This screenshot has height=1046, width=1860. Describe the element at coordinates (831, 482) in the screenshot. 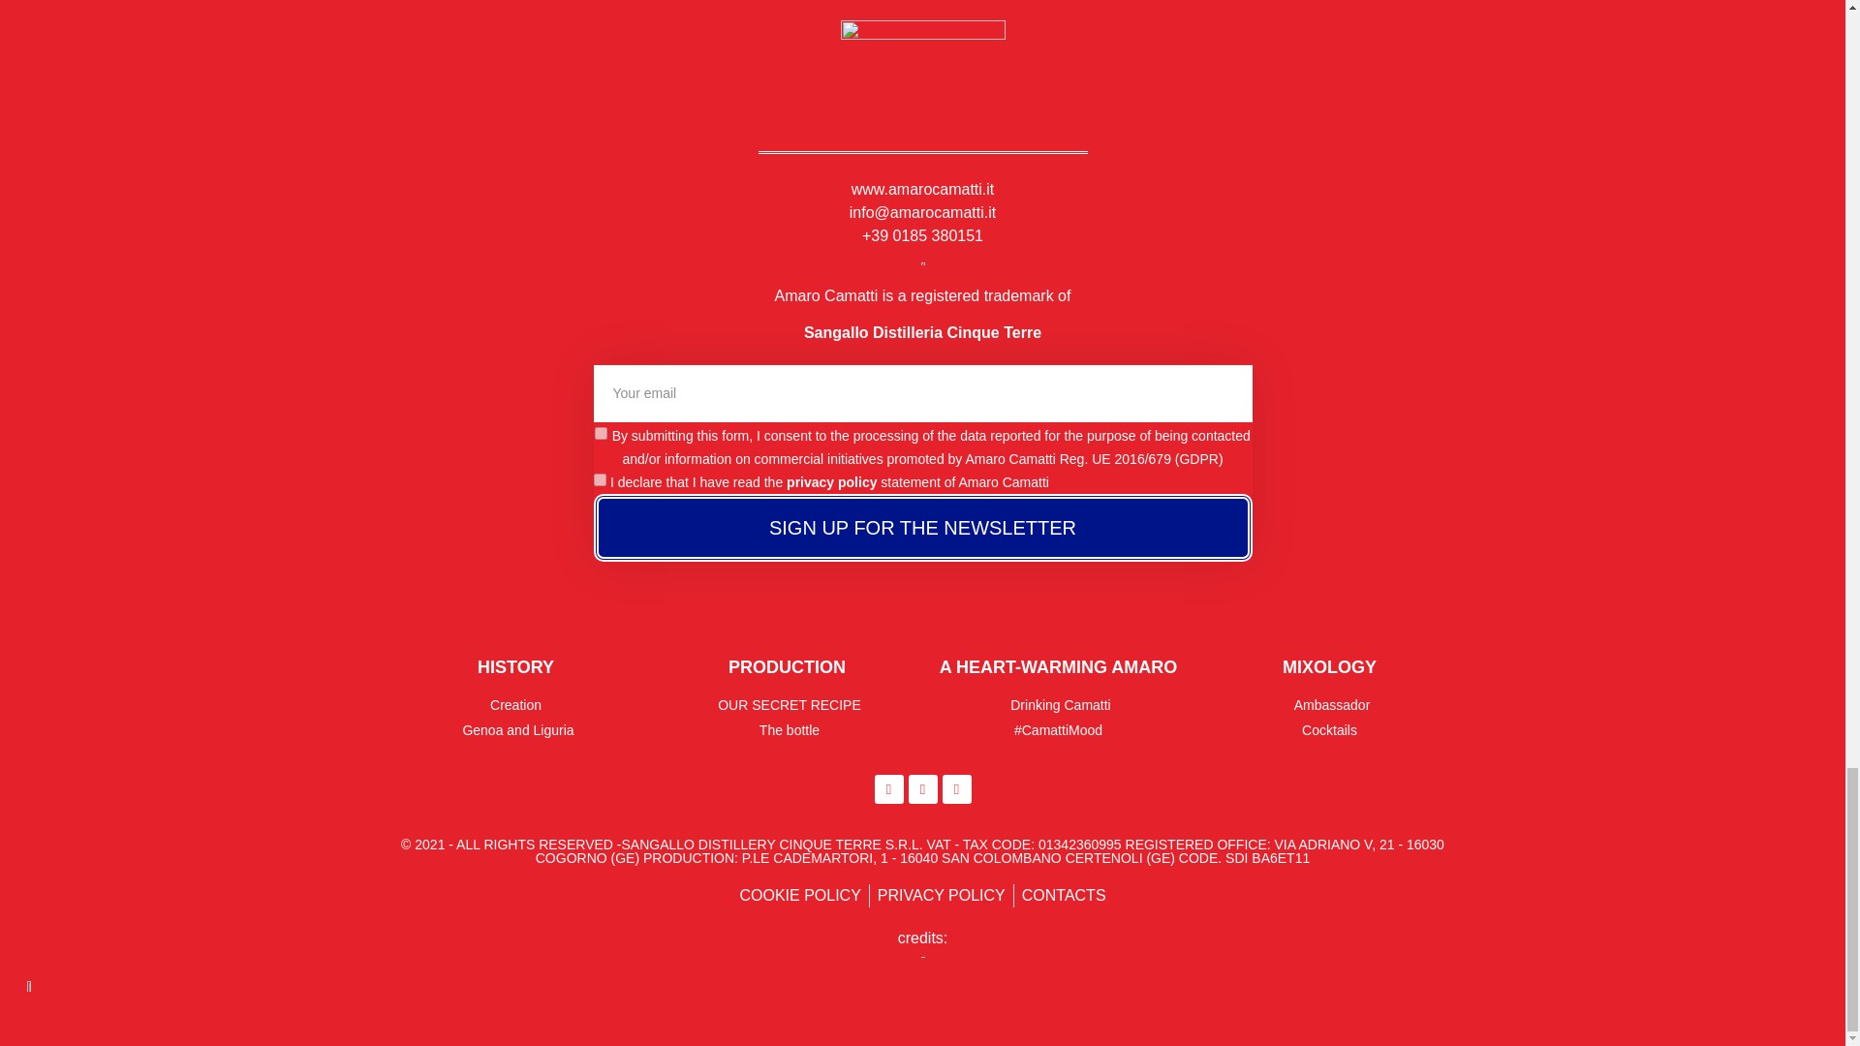

I see `privacy policy` at that location.